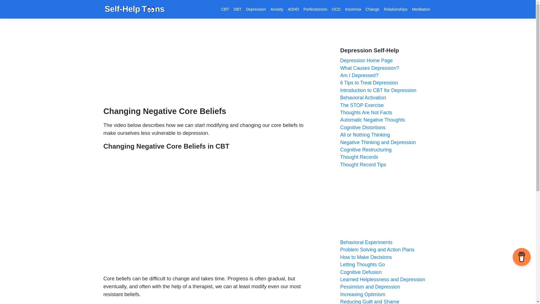  What do you see at coordinates (366, 150) in the screenshot?
I see `Cognitive Restructuring` at bounding box center [366, 150].